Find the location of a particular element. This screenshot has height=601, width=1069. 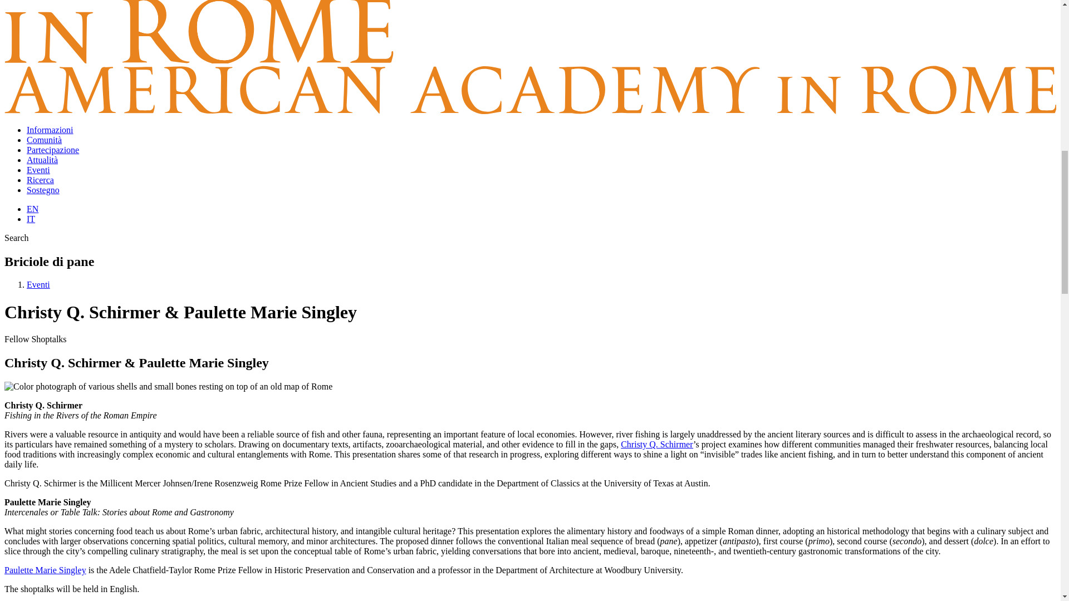

EN is located at coordinates (32, 209).